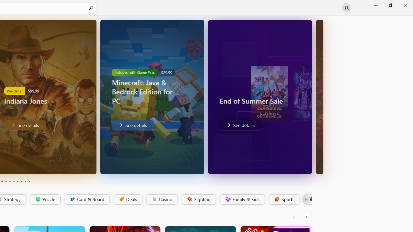 The width and height of the screenshot is (413, 232). I want to click on AutomationID: Image, so click(319, 97).